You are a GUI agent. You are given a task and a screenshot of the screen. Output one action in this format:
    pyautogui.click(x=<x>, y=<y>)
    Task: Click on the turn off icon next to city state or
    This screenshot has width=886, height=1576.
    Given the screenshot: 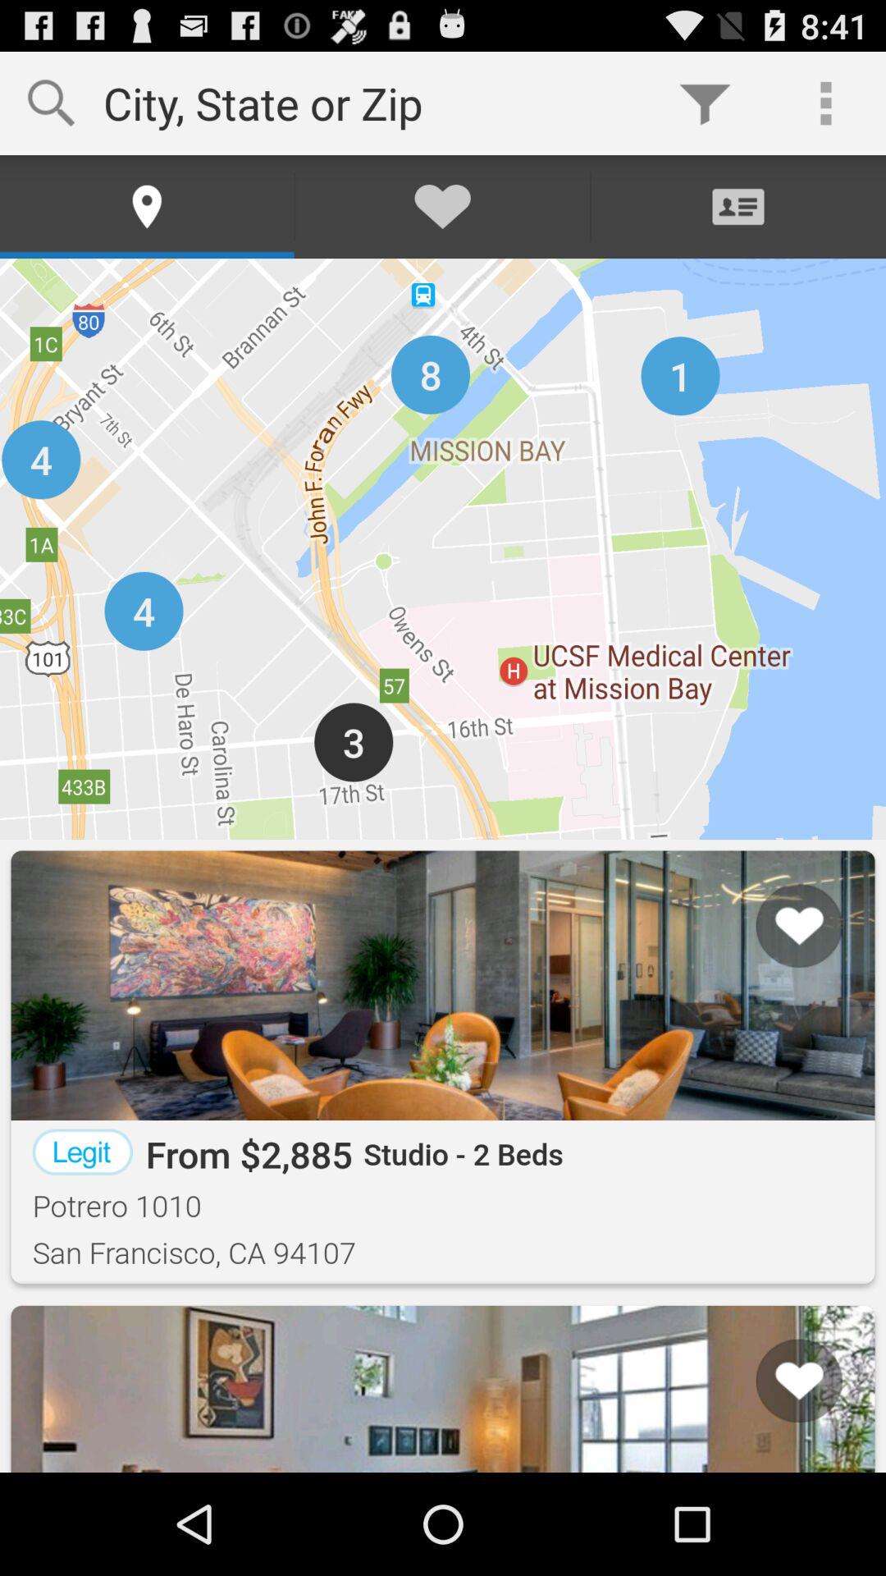 What is the action you would take?
    pyautogui.click(x=705, y=103)
    